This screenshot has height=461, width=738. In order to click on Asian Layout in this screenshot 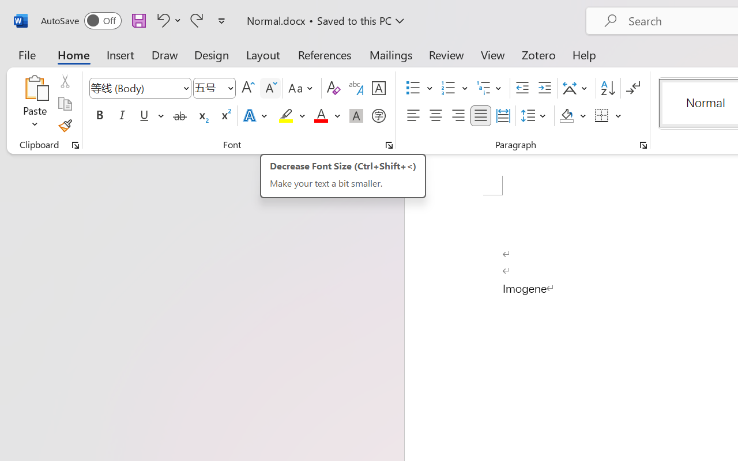, I will do `click(577, 88)`.